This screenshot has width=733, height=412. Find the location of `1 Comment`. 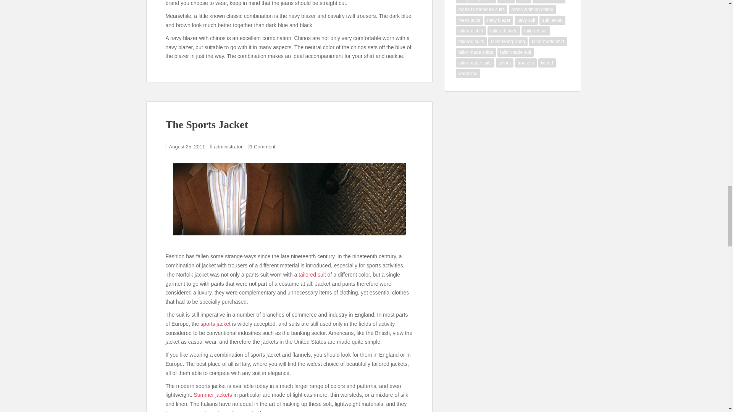

1 Comment is located at coordinates (263, 146).